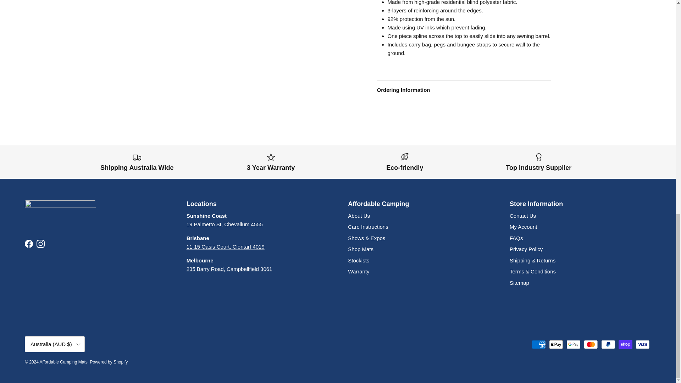  Describe the element at coordinates (556, 344) in the screenshot. I see `Apple Pay` at that location.